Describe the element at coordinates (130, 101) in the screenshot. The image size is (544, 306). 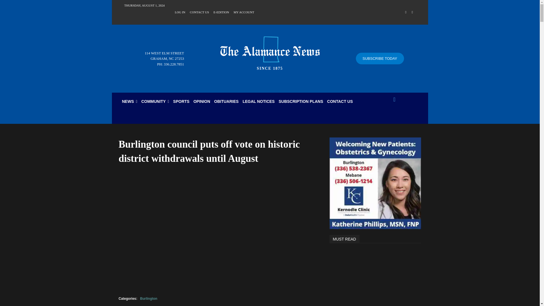
I see `NEWS` at that location.